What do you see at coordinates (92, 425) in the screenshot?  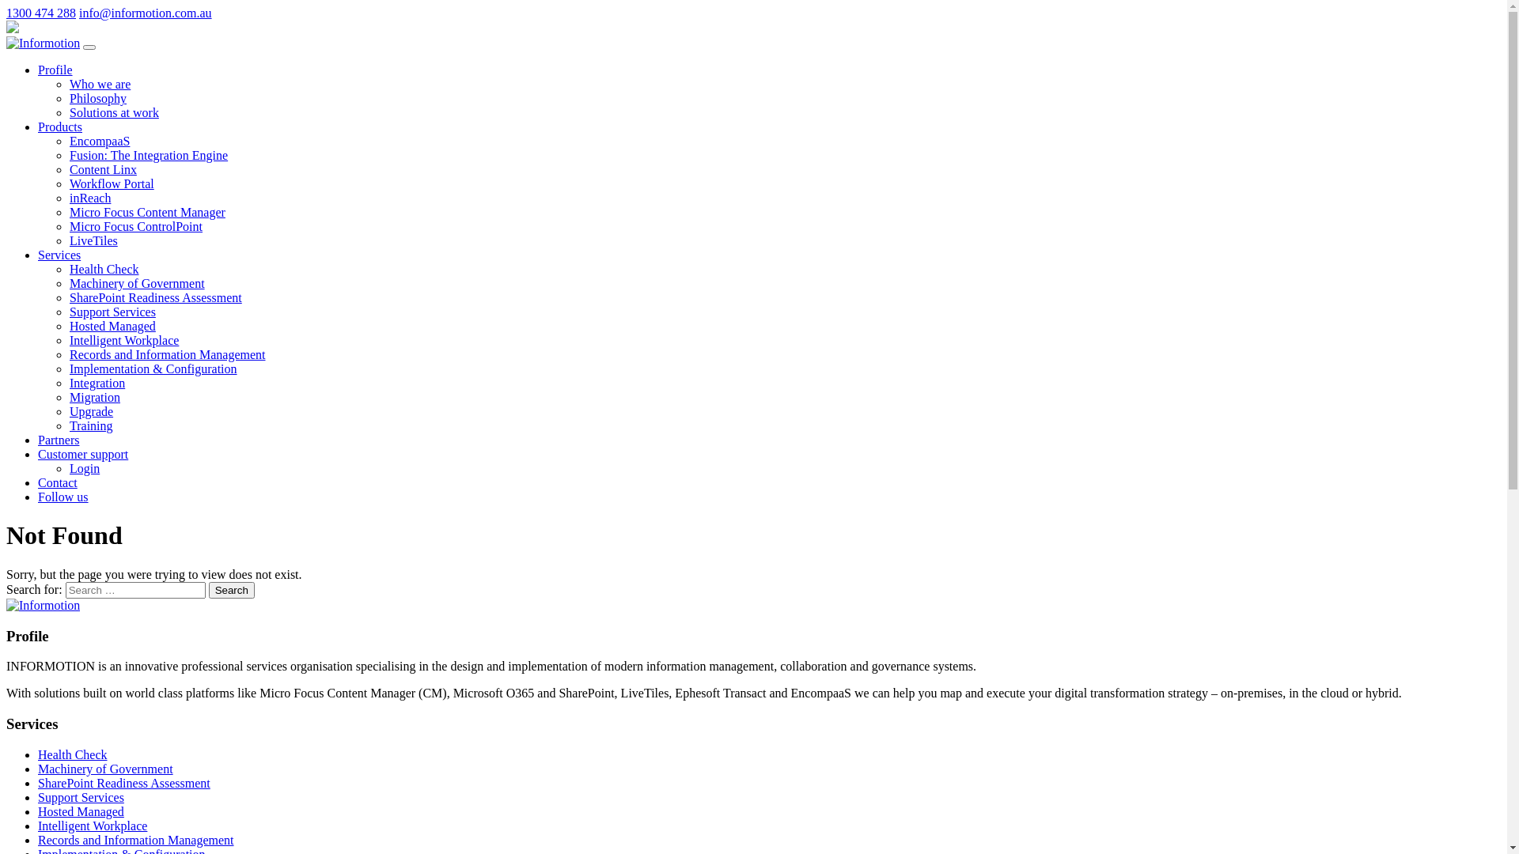 I see `Training` at bounding box center [92, 425].